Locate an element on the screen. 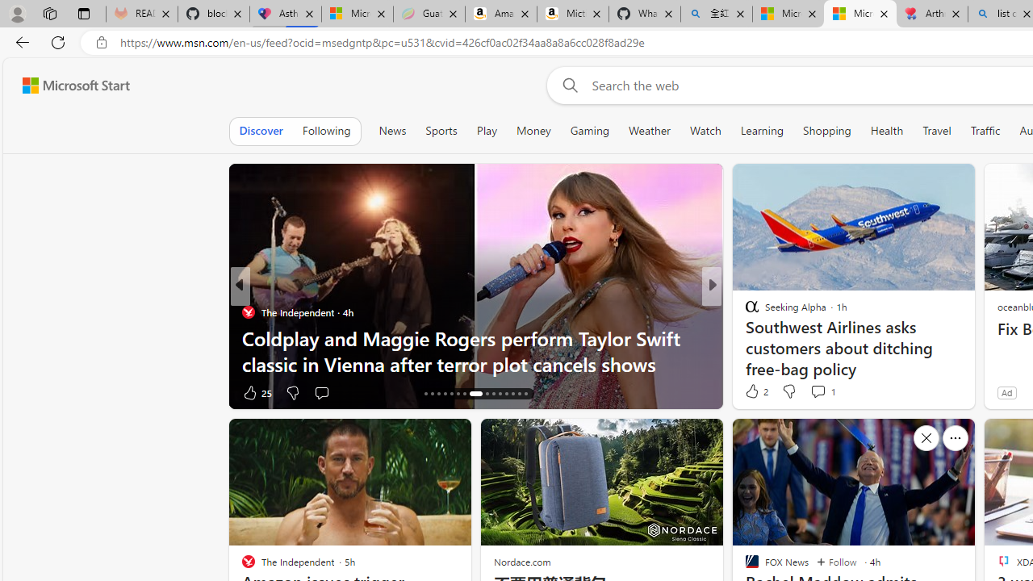 The image size is (1033, 581). View comments 7 Comment is located at coordinates (828, 392).